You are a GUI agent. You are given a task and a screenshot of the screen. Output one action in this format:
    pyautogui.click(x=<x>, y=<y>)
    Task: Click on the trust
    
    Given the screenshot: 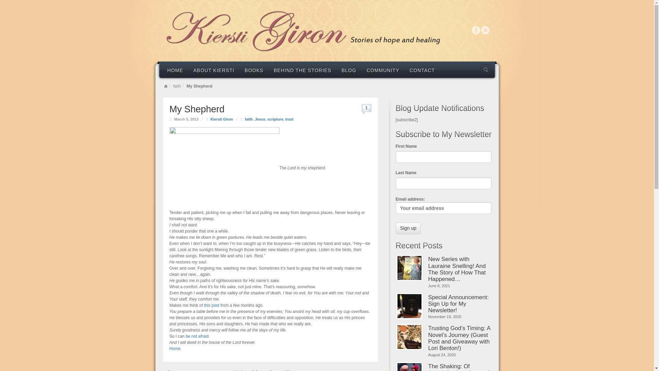 What is the action you would take?
    pyautogui.click(x=289, y=119)
    